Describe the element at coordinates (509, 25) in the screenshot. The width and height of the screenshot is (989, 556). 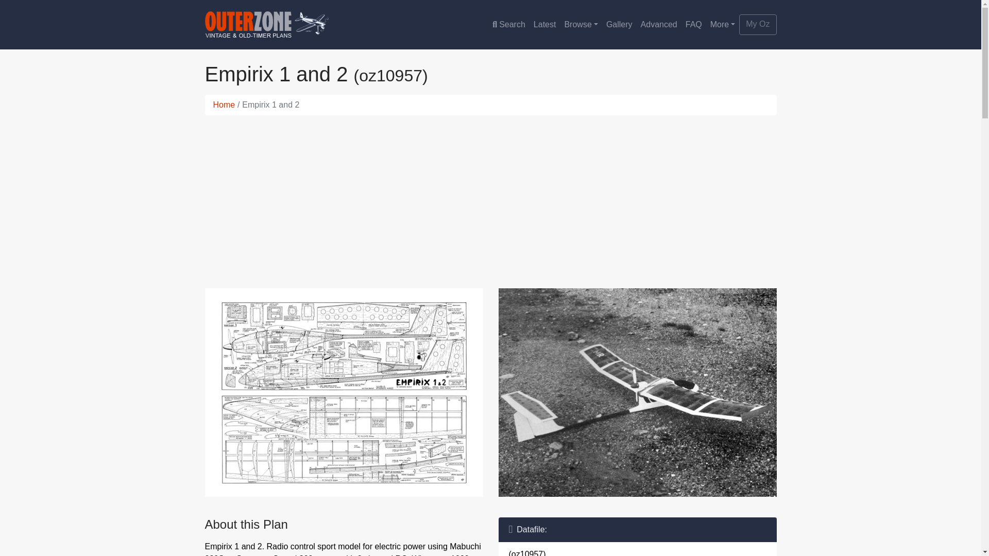
I see `Search` at that location.